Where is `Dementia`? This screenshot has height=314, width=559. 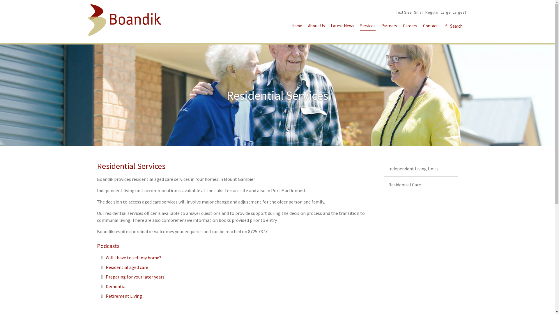 Dementia is located at coordinates (116, 286).